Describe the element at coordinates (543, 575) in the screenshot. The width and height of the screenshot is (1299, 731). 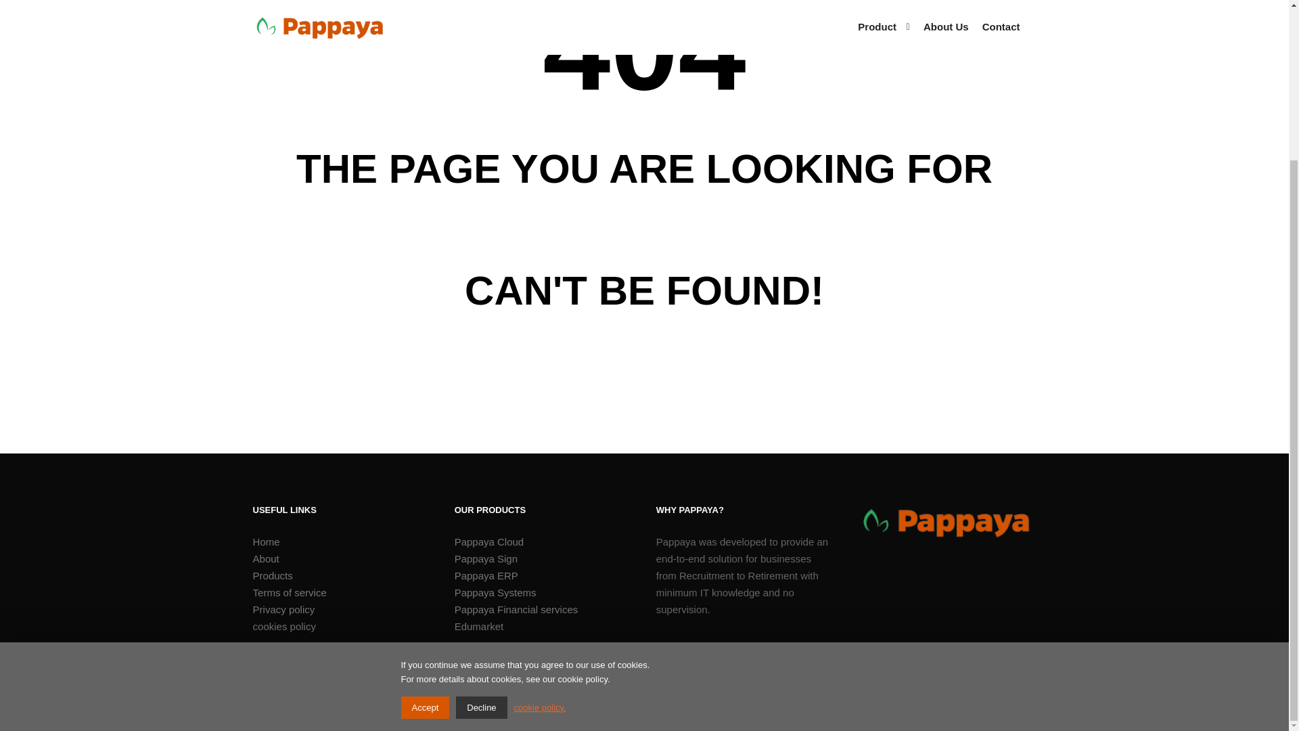
I see `Pappaya ERP` at that location.